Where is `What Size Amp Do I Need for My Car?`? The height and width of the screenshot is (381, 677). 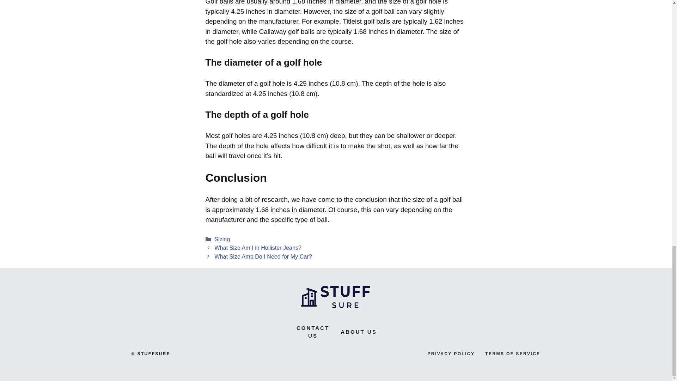 What Size Amp Do I Need for My Car? is located at coordinates (263, 256).